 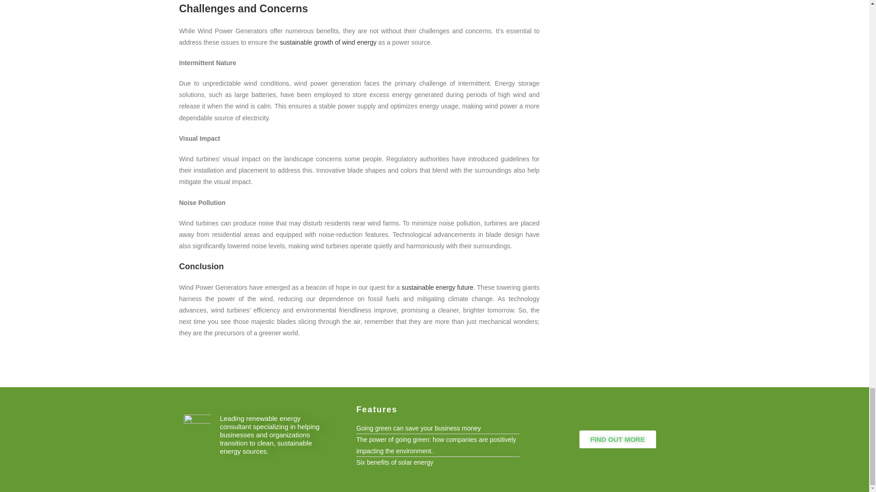 I want to click on FIND OUT MORE, so click(x=618, y=439).